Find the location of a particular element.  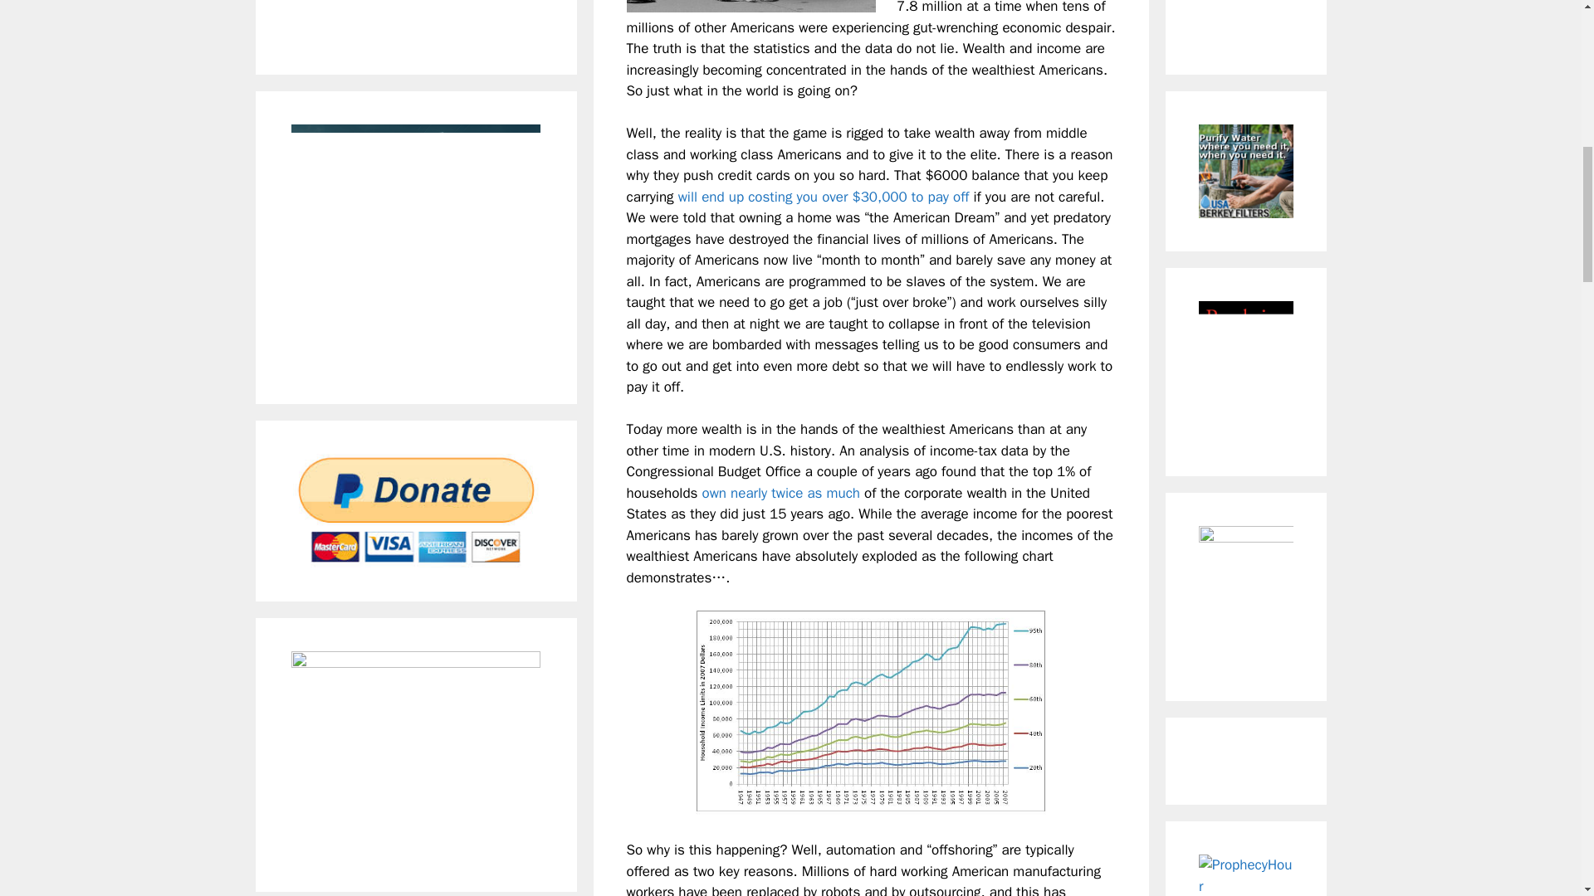

own nearly twice as much is located at coordinates (780, 493).